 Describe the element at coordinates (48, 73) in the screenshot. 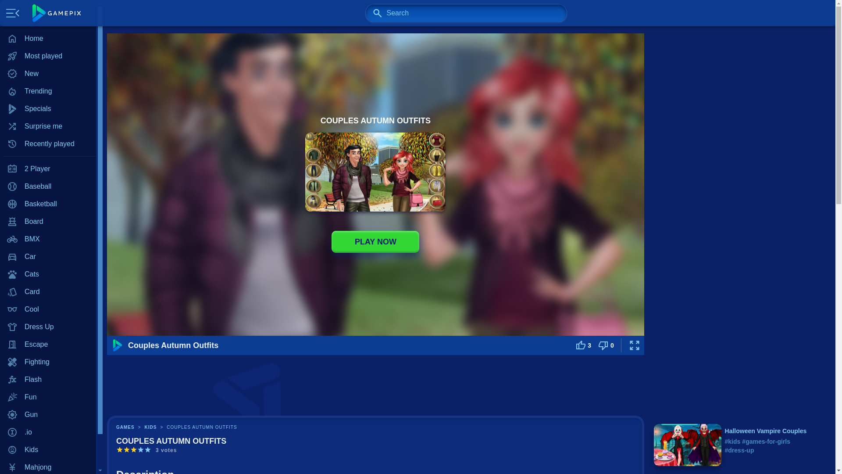

I see `New` at that location.